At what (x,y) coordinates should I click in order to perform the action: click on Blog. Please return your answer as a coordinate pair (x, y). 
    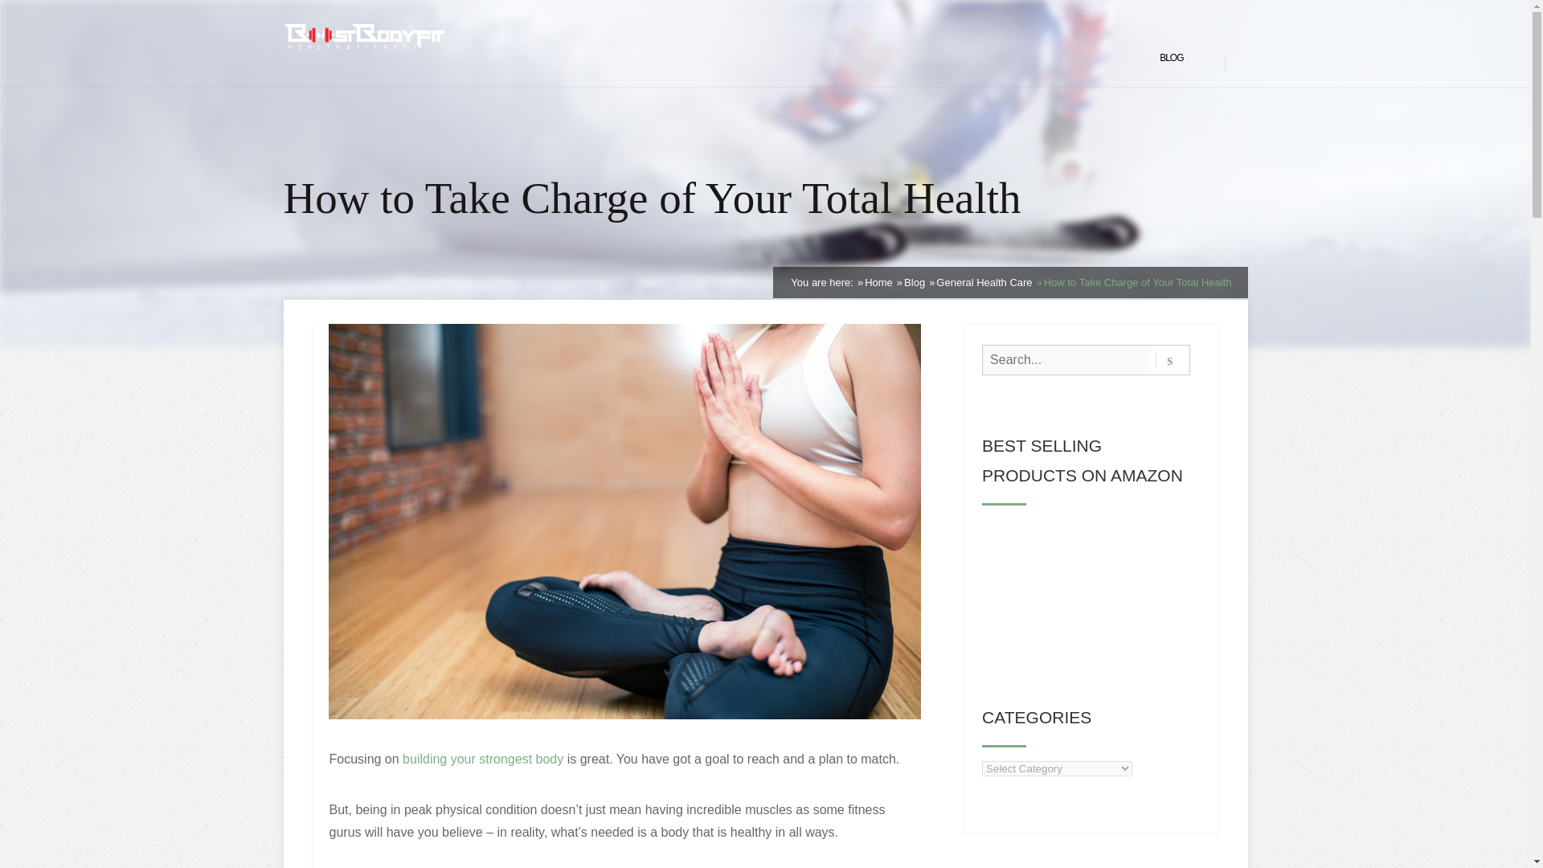
    Looking at the image, I should click on (915, 282).